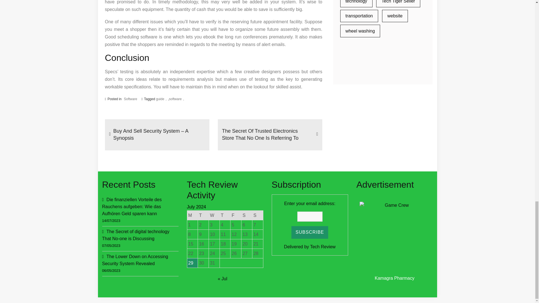  I want to click on Thursday, so click(225, 215).